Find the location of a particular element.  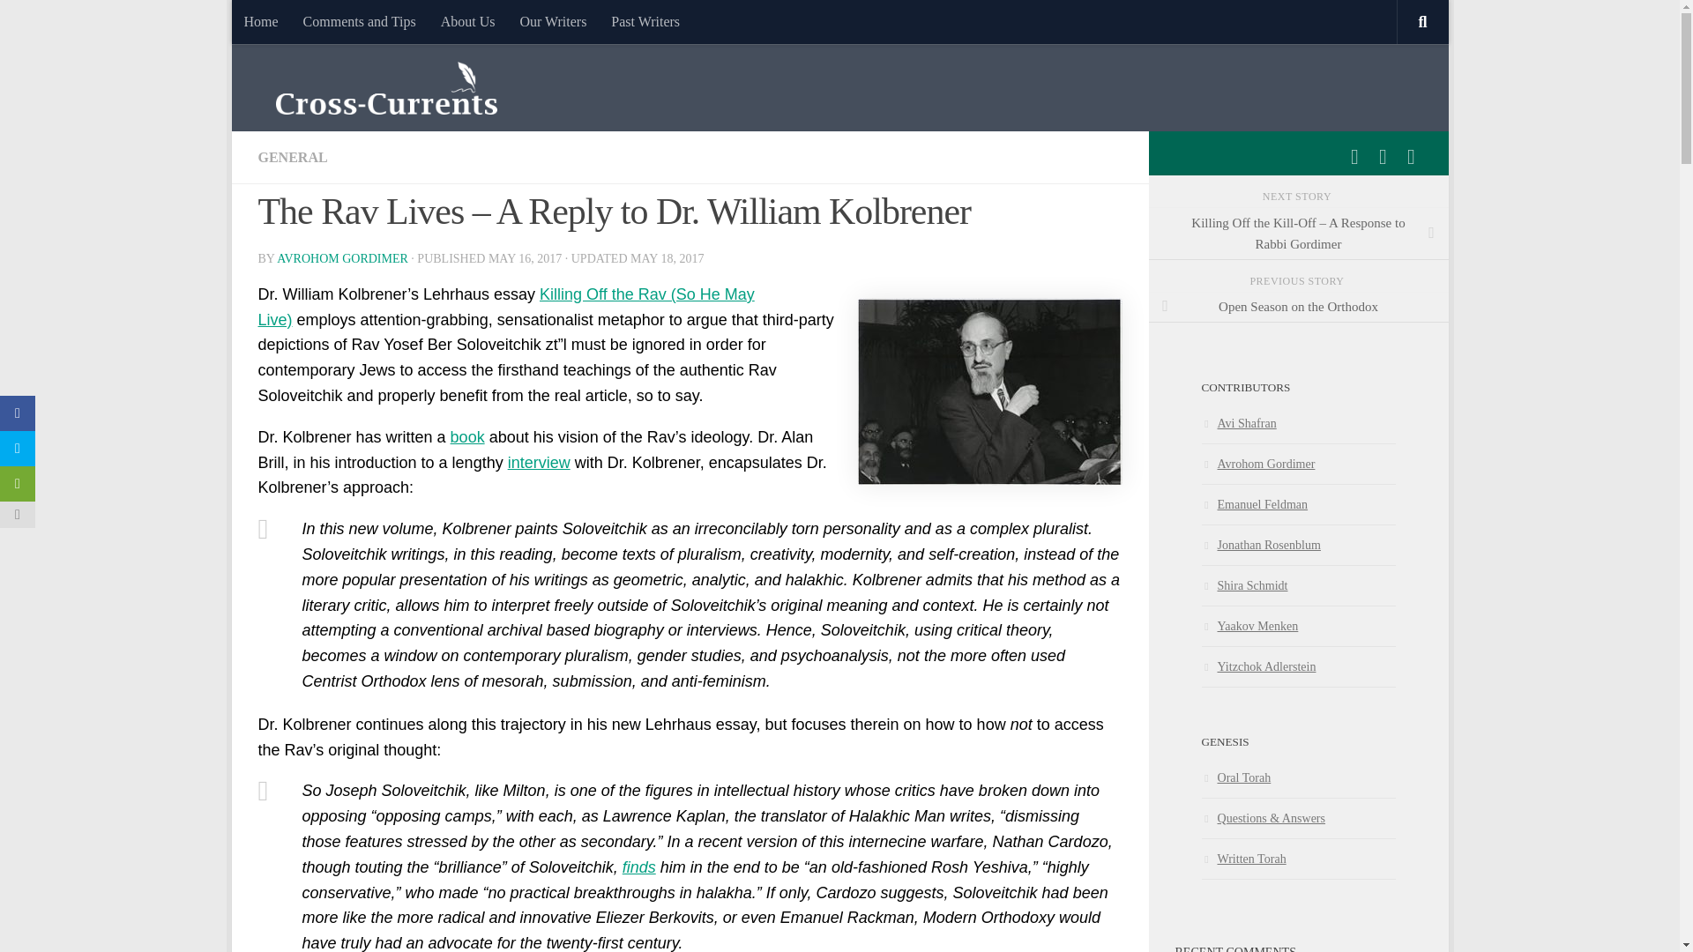

interview is located at coordinates (540, 462).